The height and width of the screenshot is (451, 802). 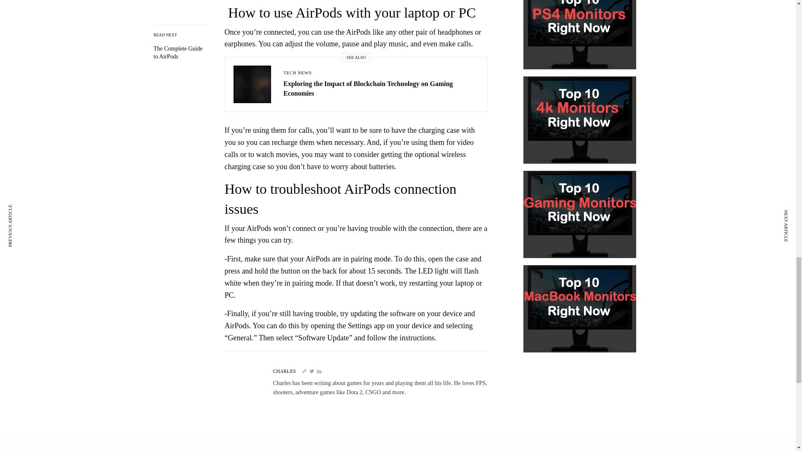 What do you see at coordinates (284, 371) in the screenshot?
I see `CHARLES` at bounding box center [284, 371].